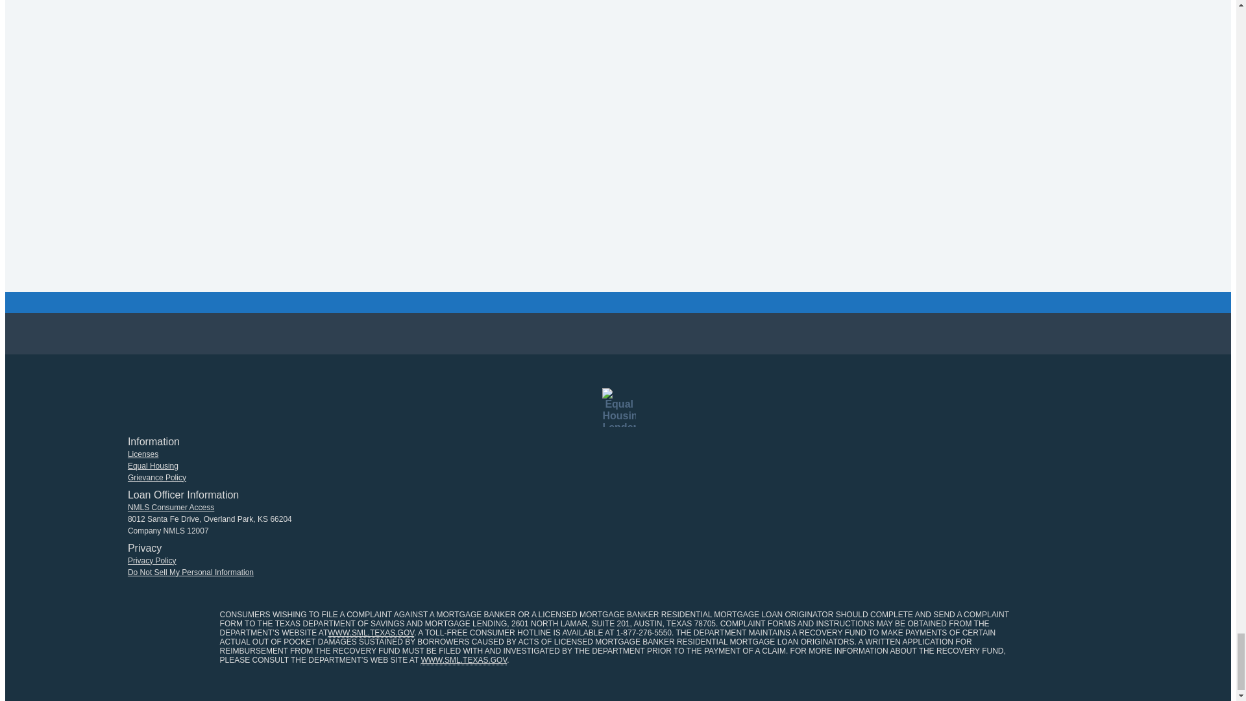  What do you see at coordinates (153, 465) in the screenshot?
I see `Equal Housing` at bounding box center [153, 465].